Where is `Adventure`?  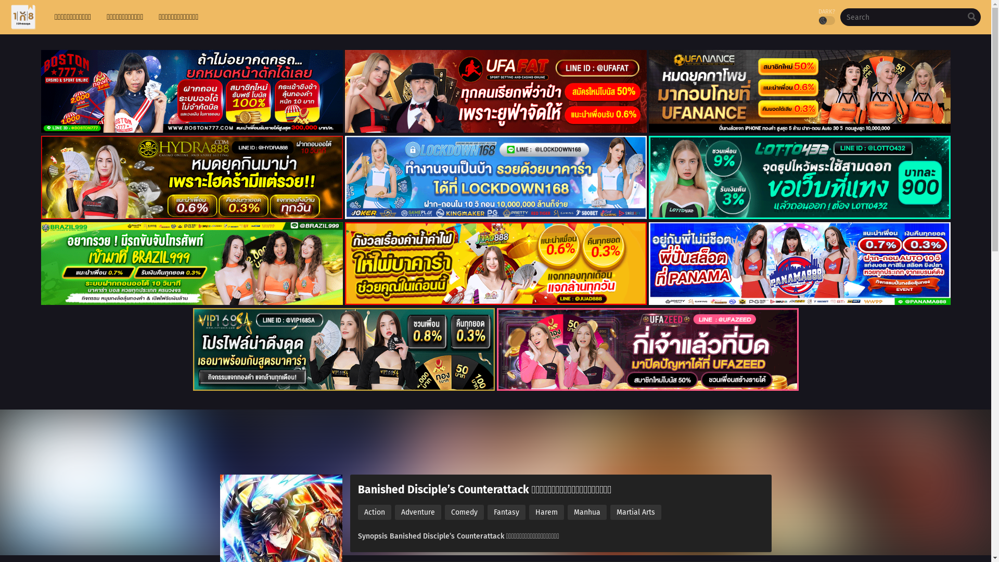
Adventure is located at coordinates (417, 512).